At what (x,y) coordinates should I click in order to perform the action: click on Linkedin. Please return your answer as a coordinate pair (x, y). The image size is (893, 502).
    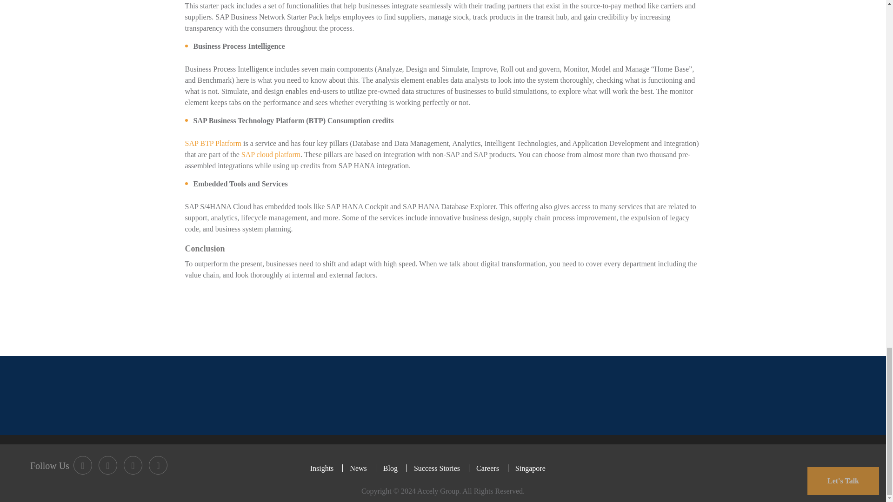
    Looking at the image, I should click on (133, 465).